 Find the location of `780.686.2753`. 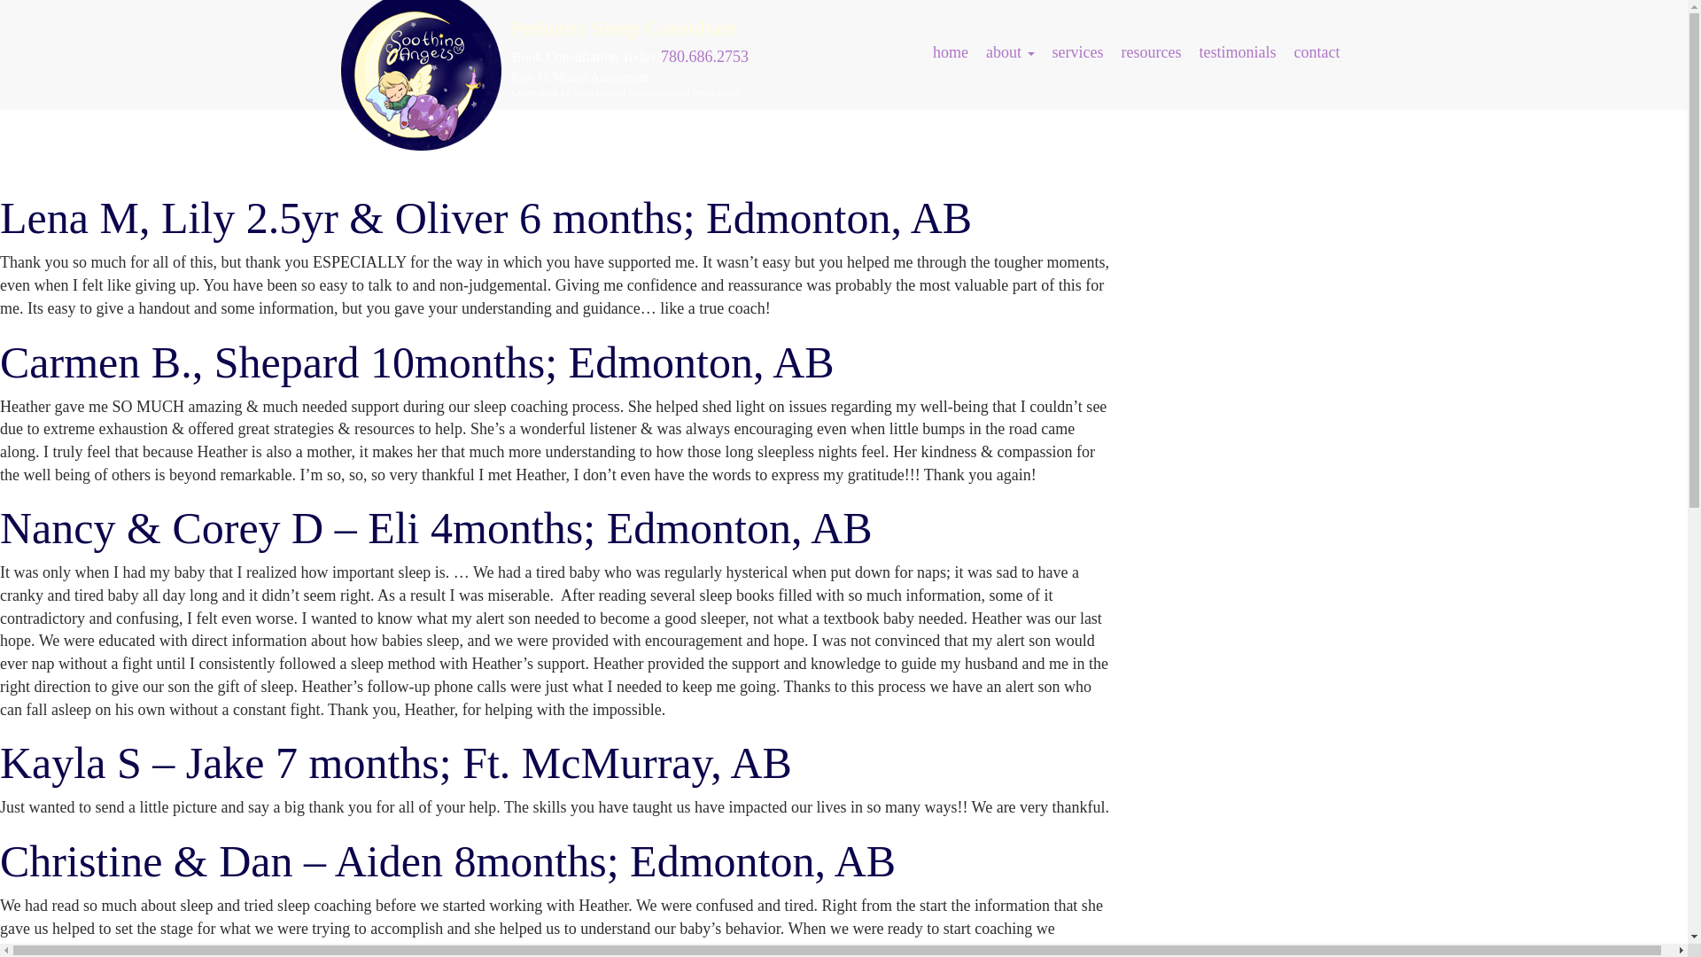

780.686.2753 is located at coordinates (704, 57).